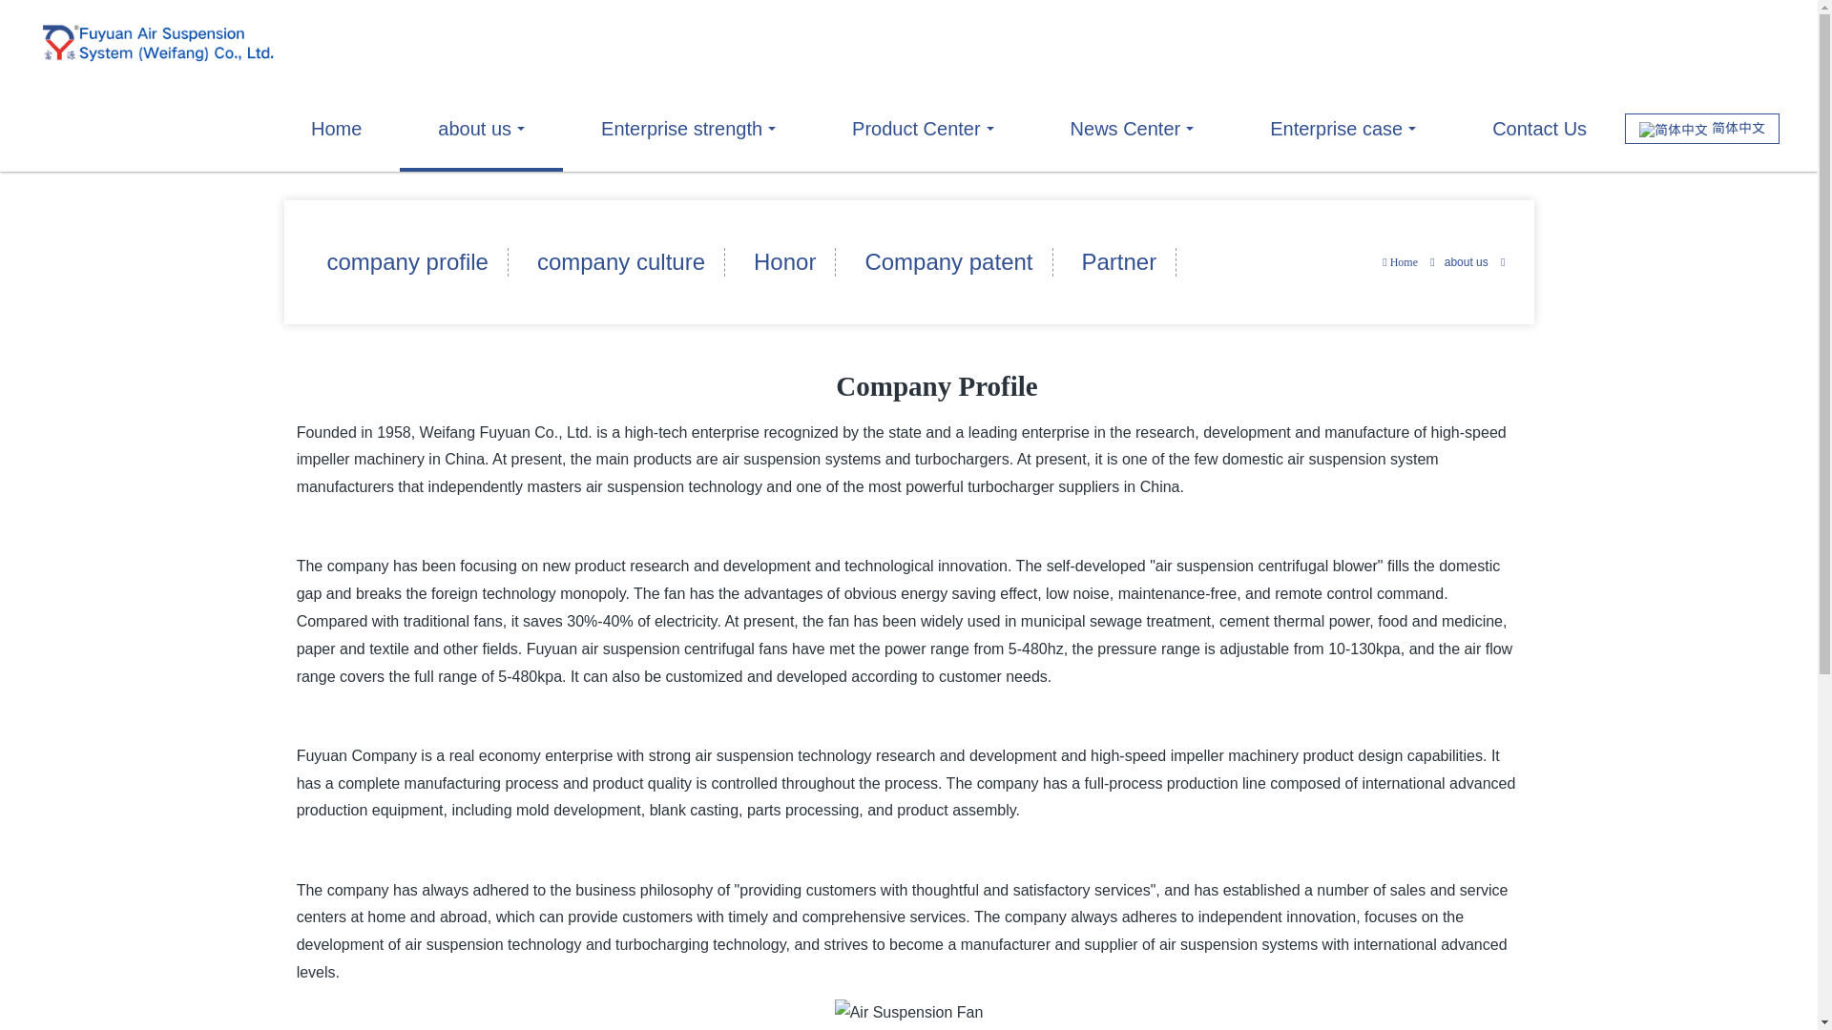 Image resolution: width=1832 pixels, height=1030 pixels. I want to click on Home, so click(1401, 262).